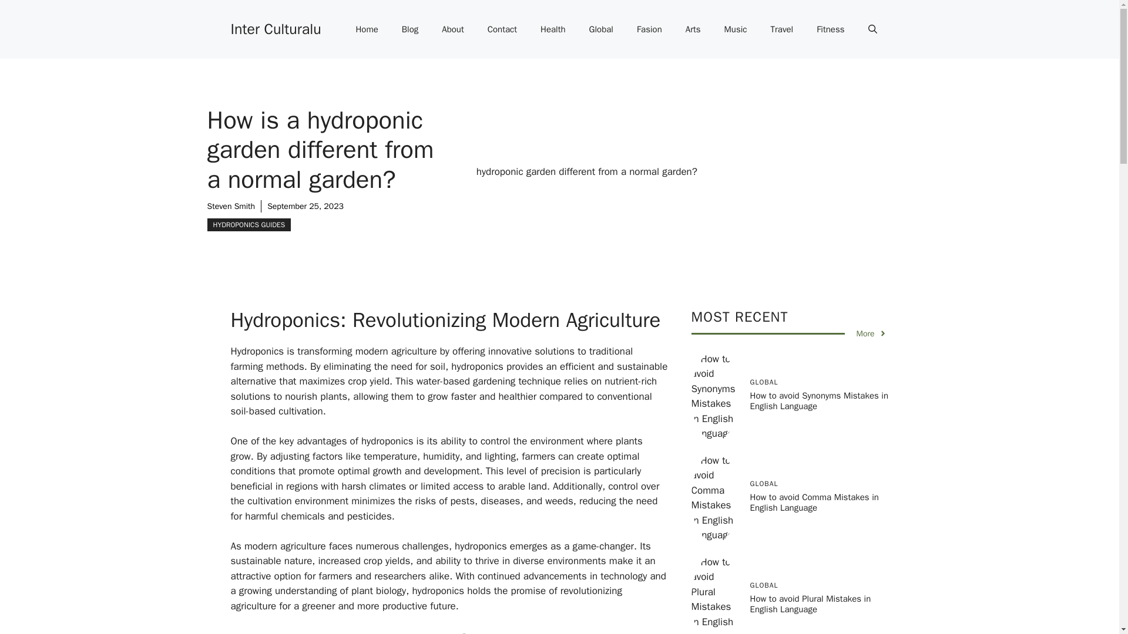  What do you see at coordinates (871, 333) in the screenshot?
I see `More` at bounding box center [871, 333].